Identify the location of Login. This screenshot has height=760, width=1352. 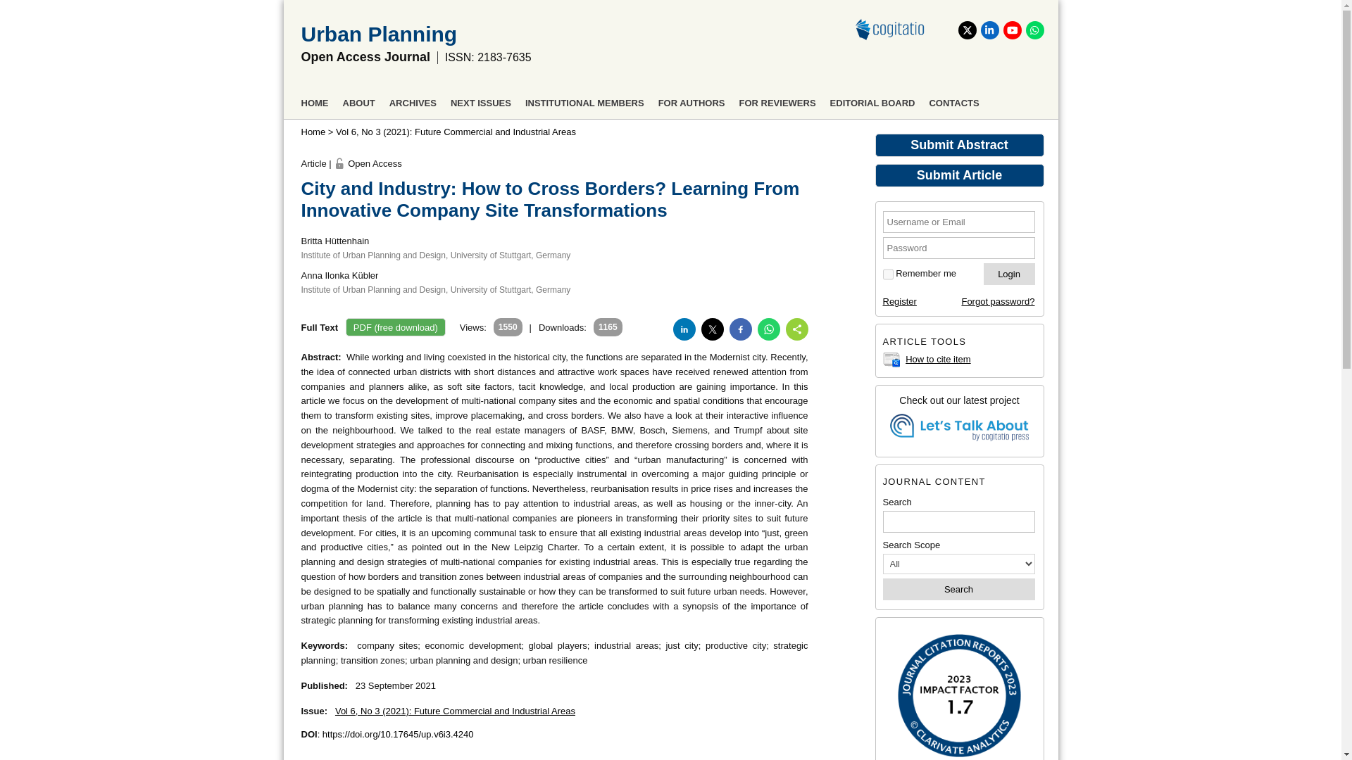
(1010, 274).